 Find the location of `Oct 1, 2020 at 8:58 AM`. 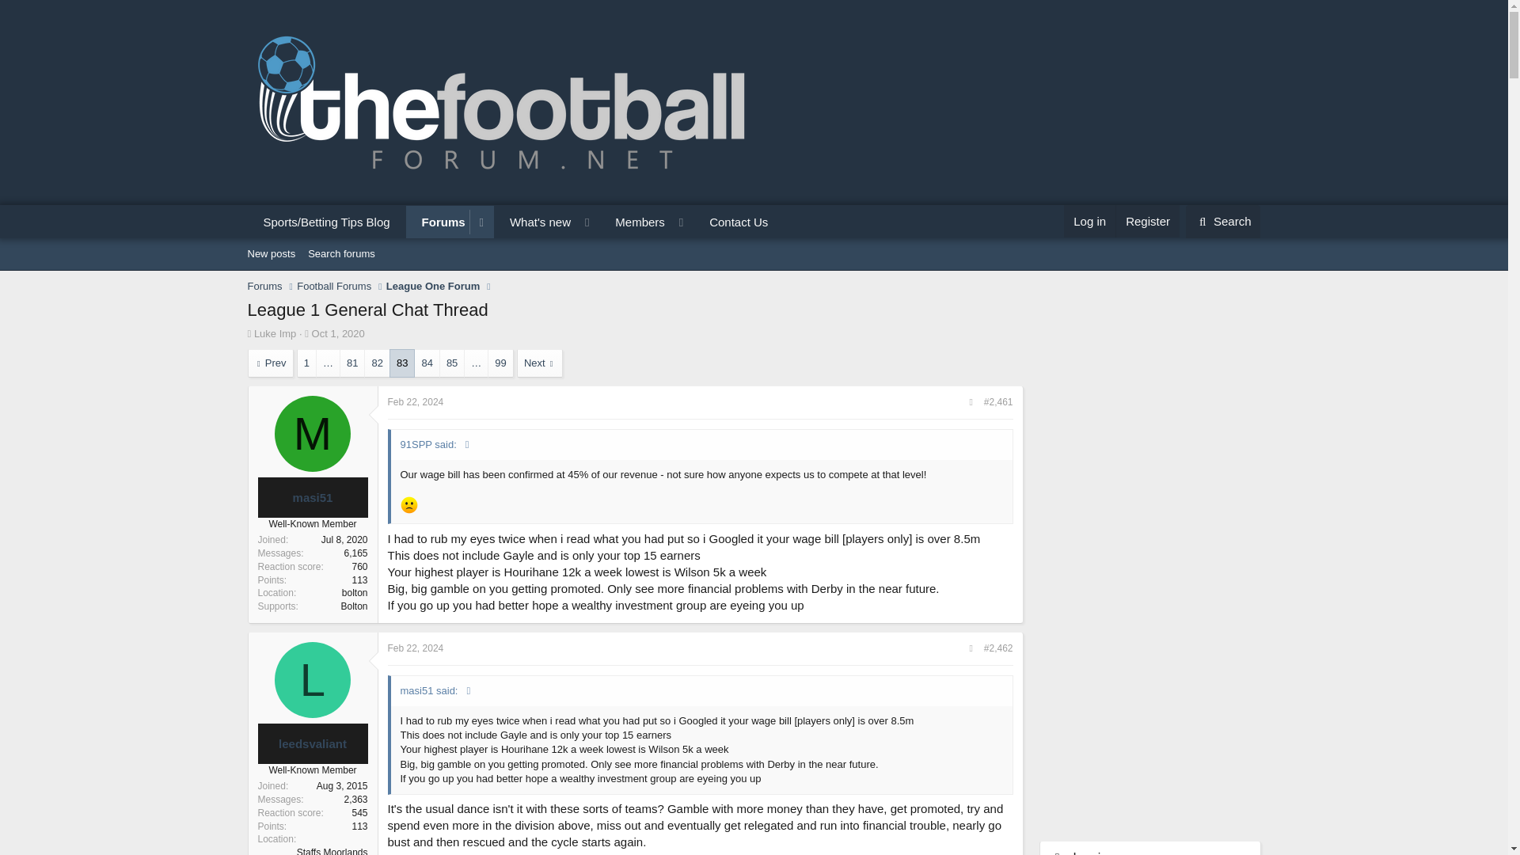

Oct 1, 2020 at 8:58 AM is located at coordinates (337, 332).